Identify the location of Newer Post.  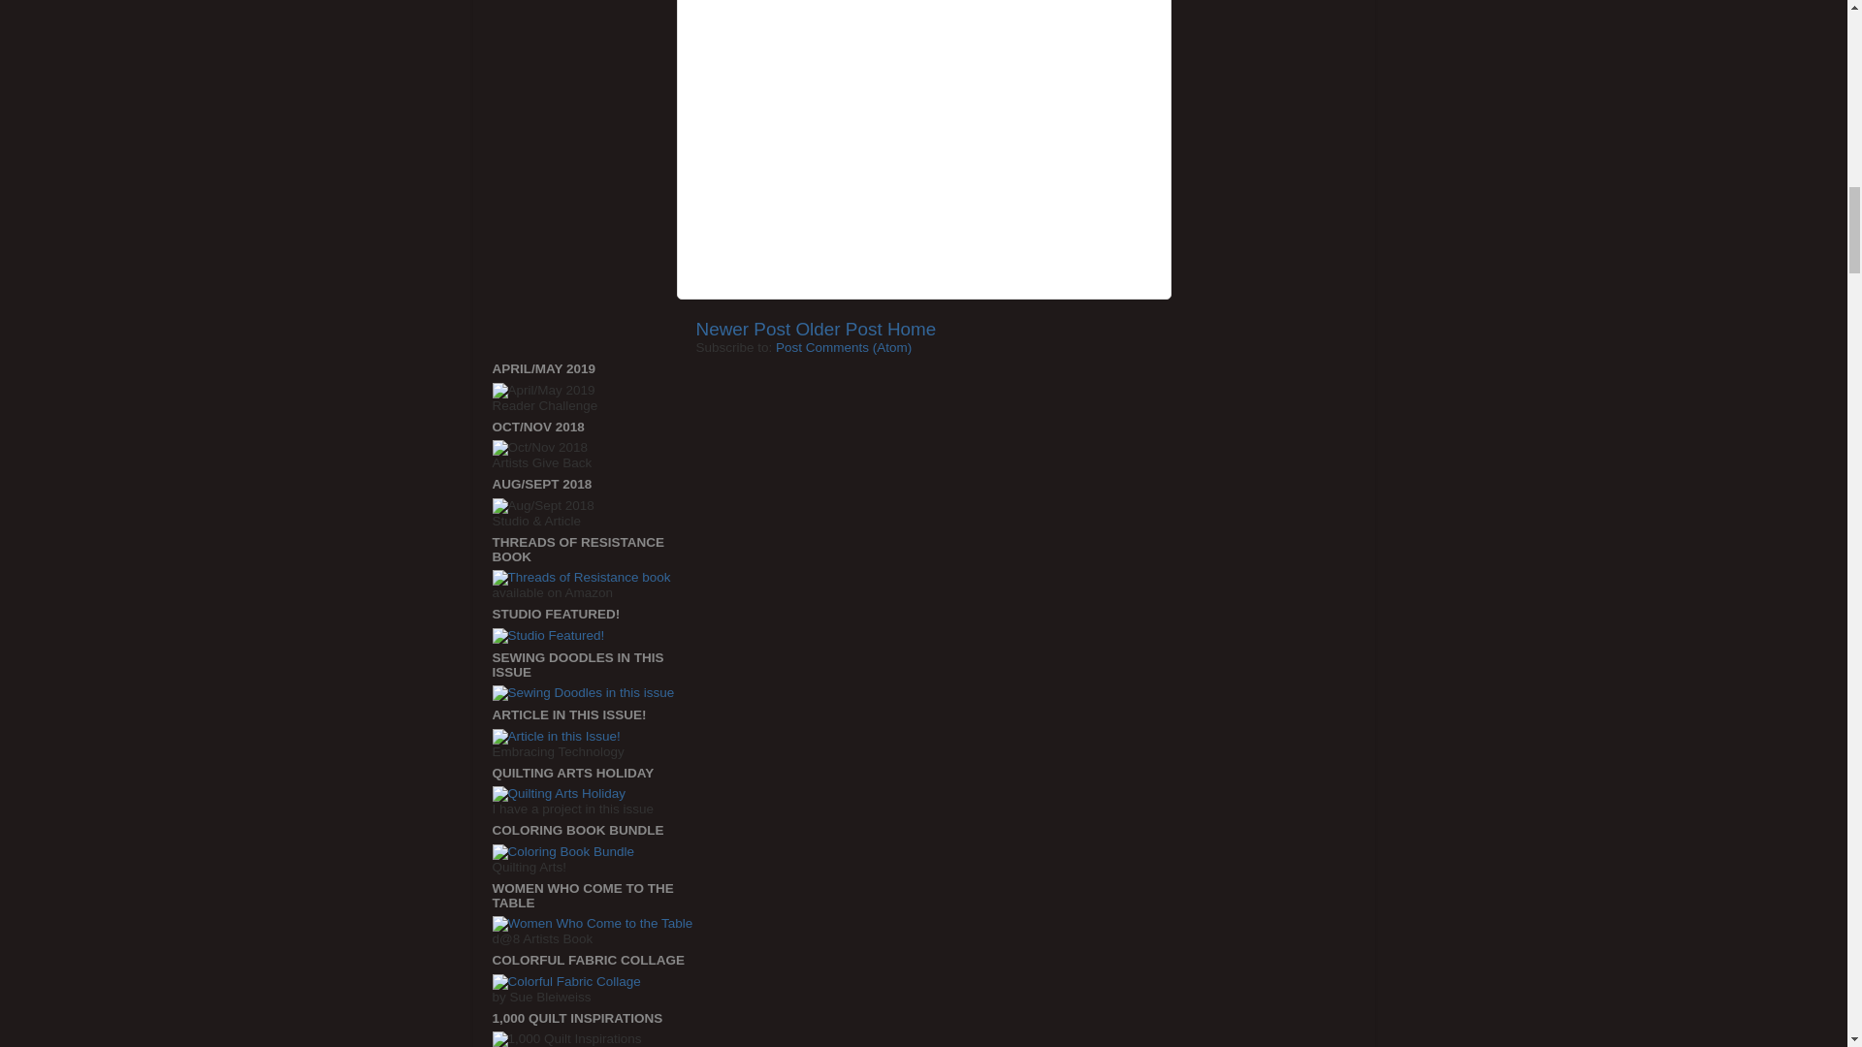
(744, 329).